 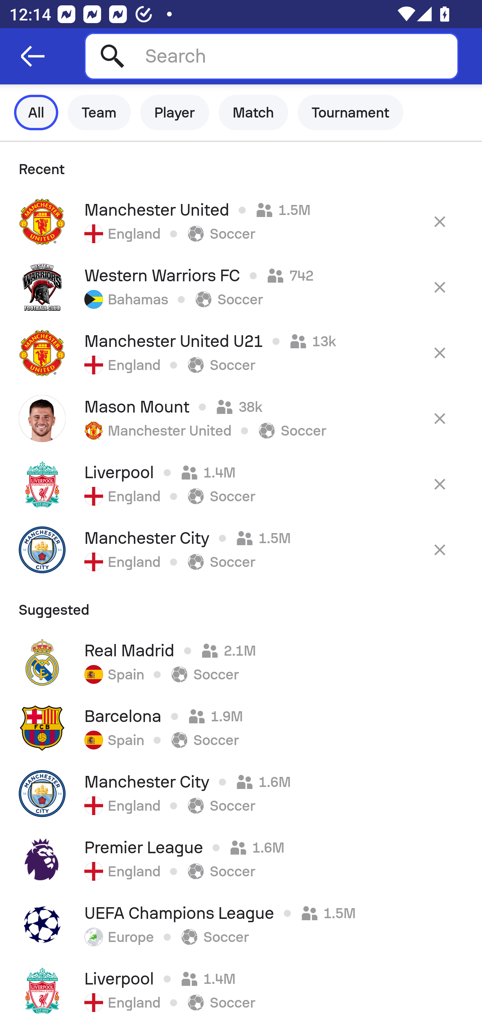 I want to click on Suggested, so click(x=241, y=605).